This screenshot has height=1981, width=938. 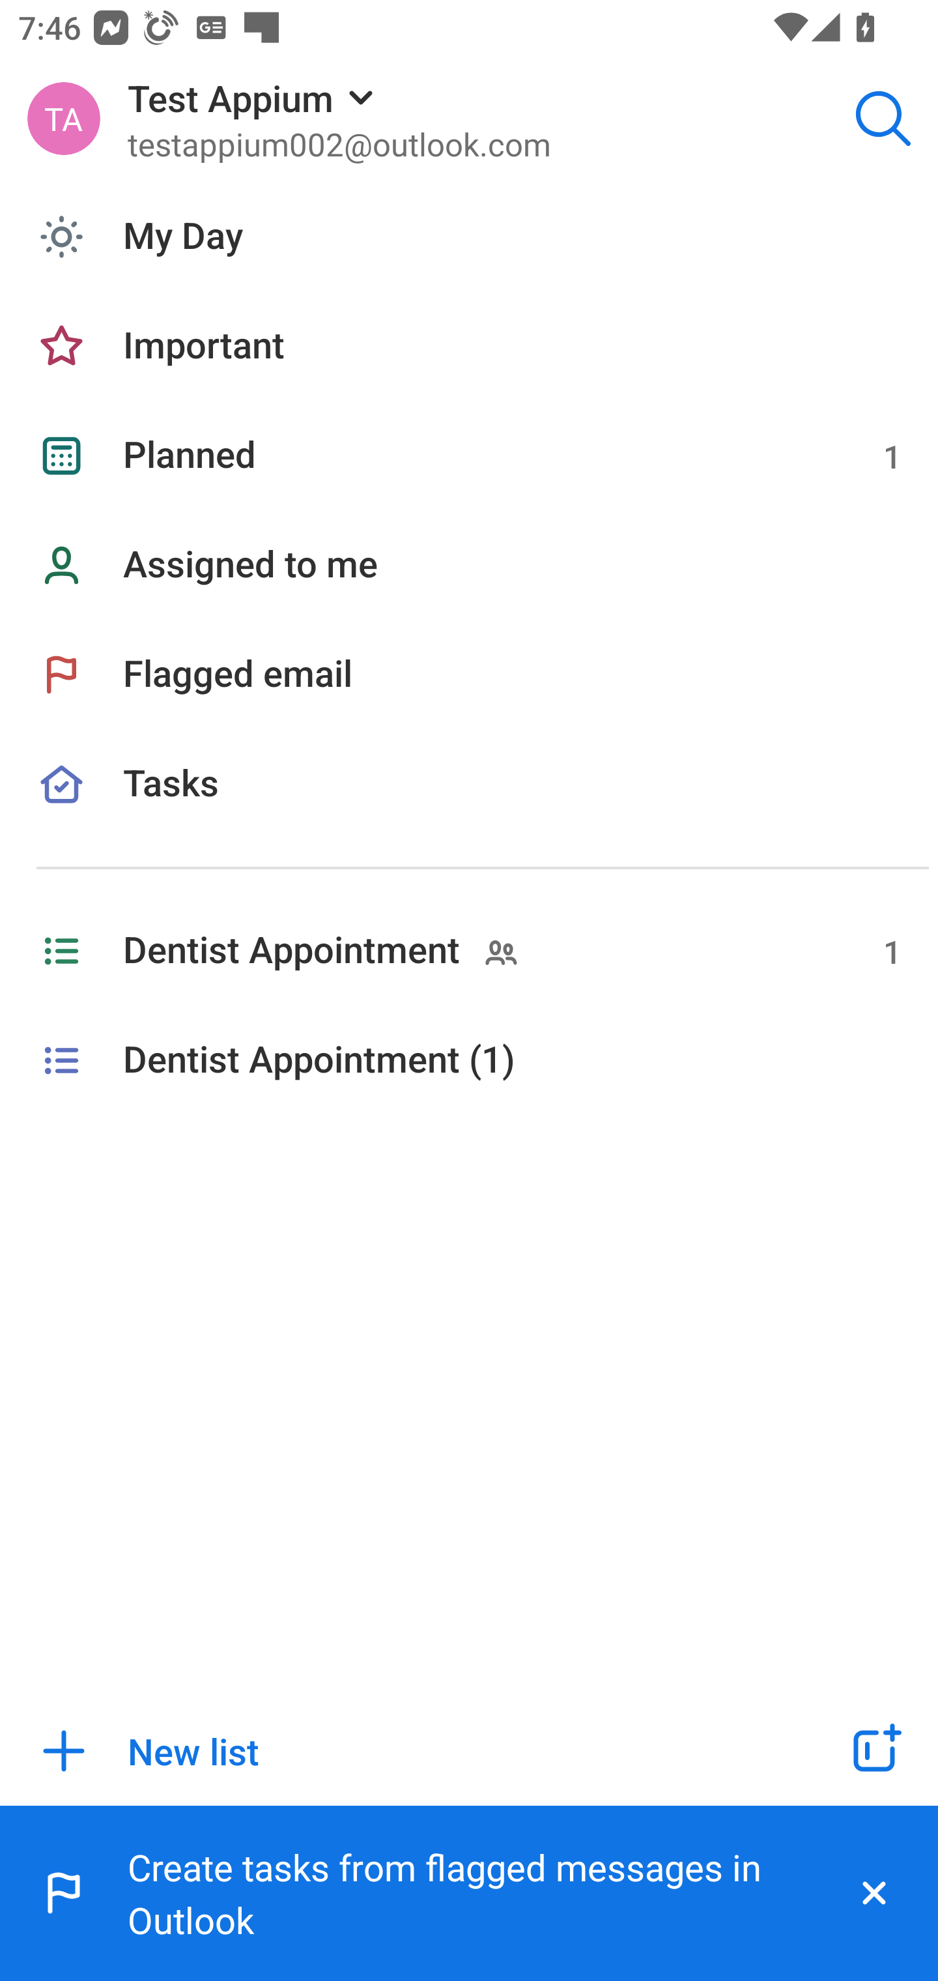 What do you see at coordinates (469, 566) in the screenshot?
I see `Assigned to me, 0 tasks Assigned to me` at bounding box center [469, 566].